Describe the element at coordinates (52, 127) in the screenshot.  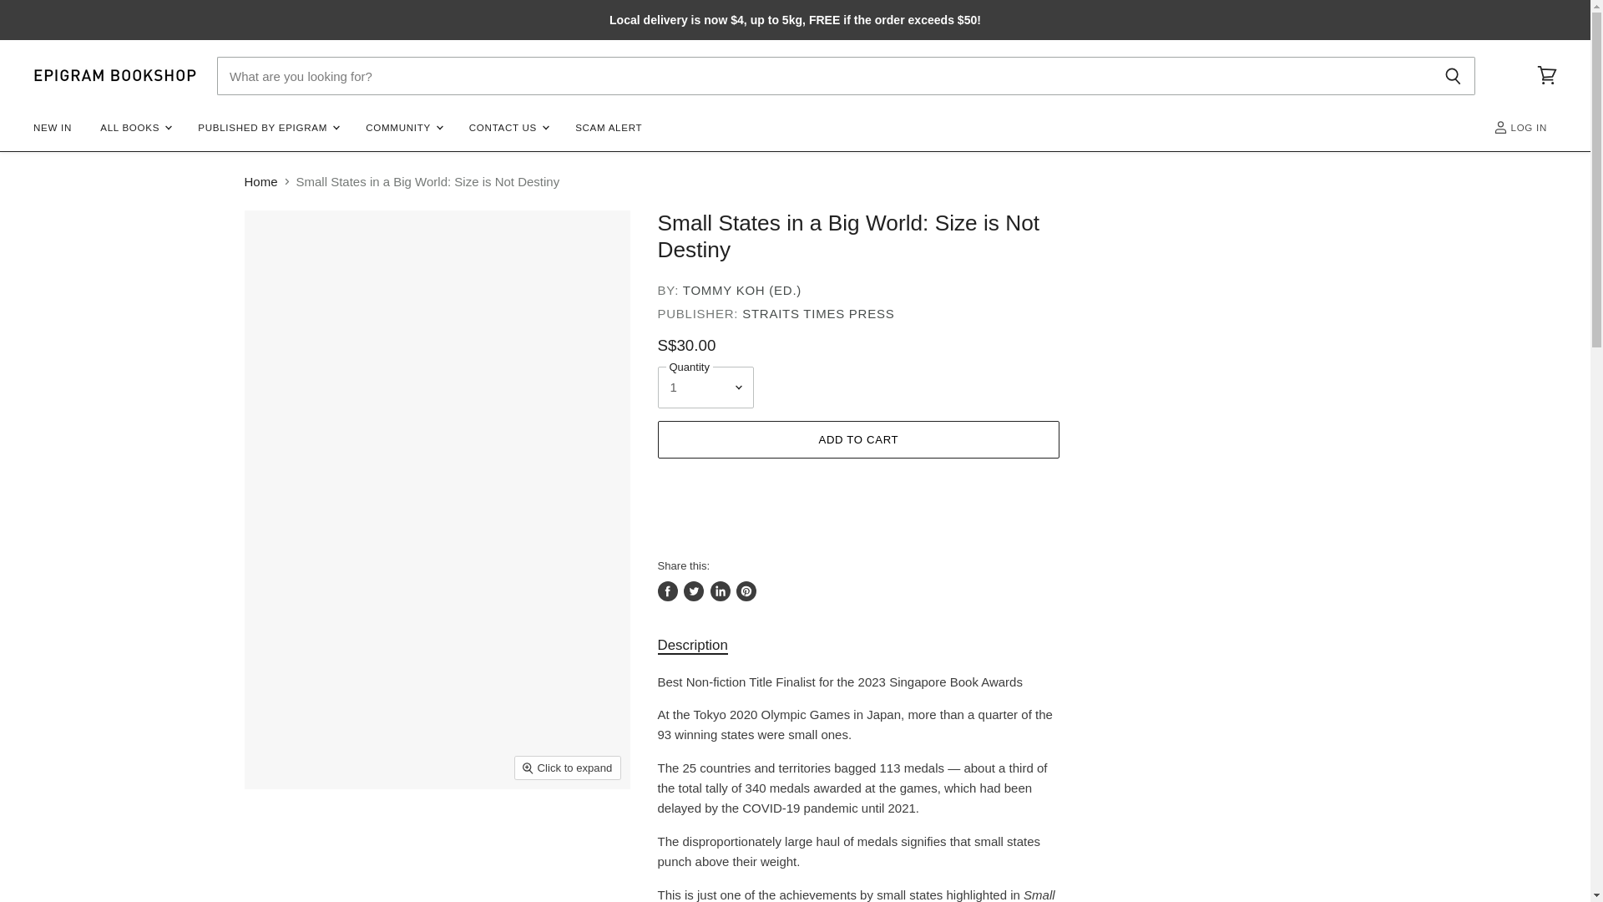
I see `NEW IN` at that location.